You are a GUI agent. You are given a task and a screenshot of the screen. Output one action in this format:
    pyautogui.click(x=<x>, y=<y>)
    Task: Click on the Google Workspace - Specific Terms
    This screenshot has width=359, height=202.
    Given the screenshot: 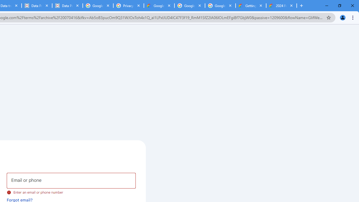 What is the action you would take?
    pyautogui.click(x=190, y=6)
    